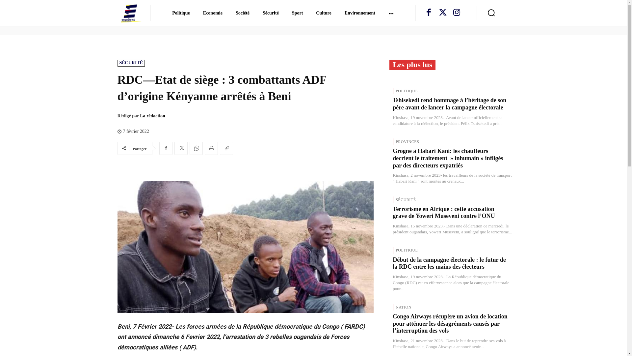 The height and width of the screenshot is (356, 632). What do you see at coordinates (407, 142) in the screenshot?
I see `PROVINCES` at bounding box center [407, 142].